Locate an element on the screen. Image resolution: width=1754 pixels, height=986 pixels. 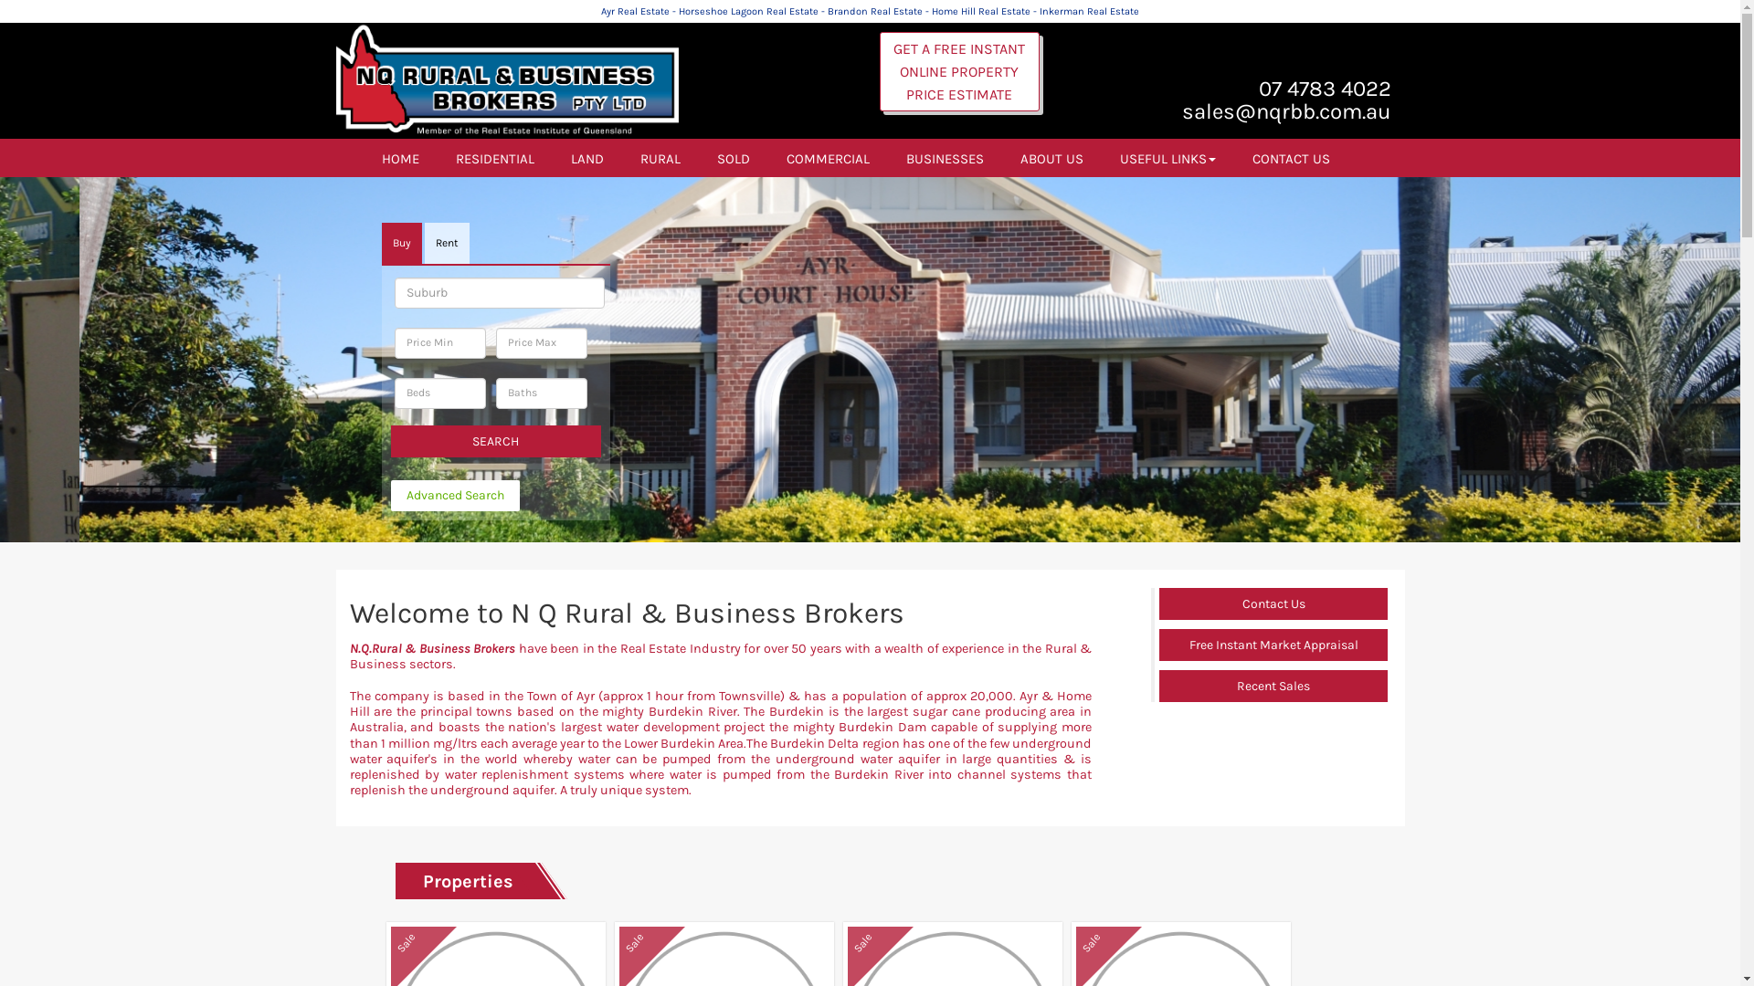
SEARCH is located at coordinates (496, 442).